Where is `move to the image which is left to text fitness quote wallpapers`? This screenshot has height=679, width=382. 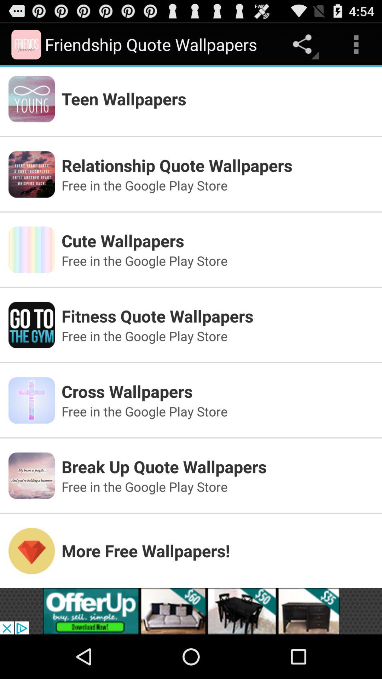 move to the image which is left to text fitness quote wallpapers is located at coordinates (31, 325).